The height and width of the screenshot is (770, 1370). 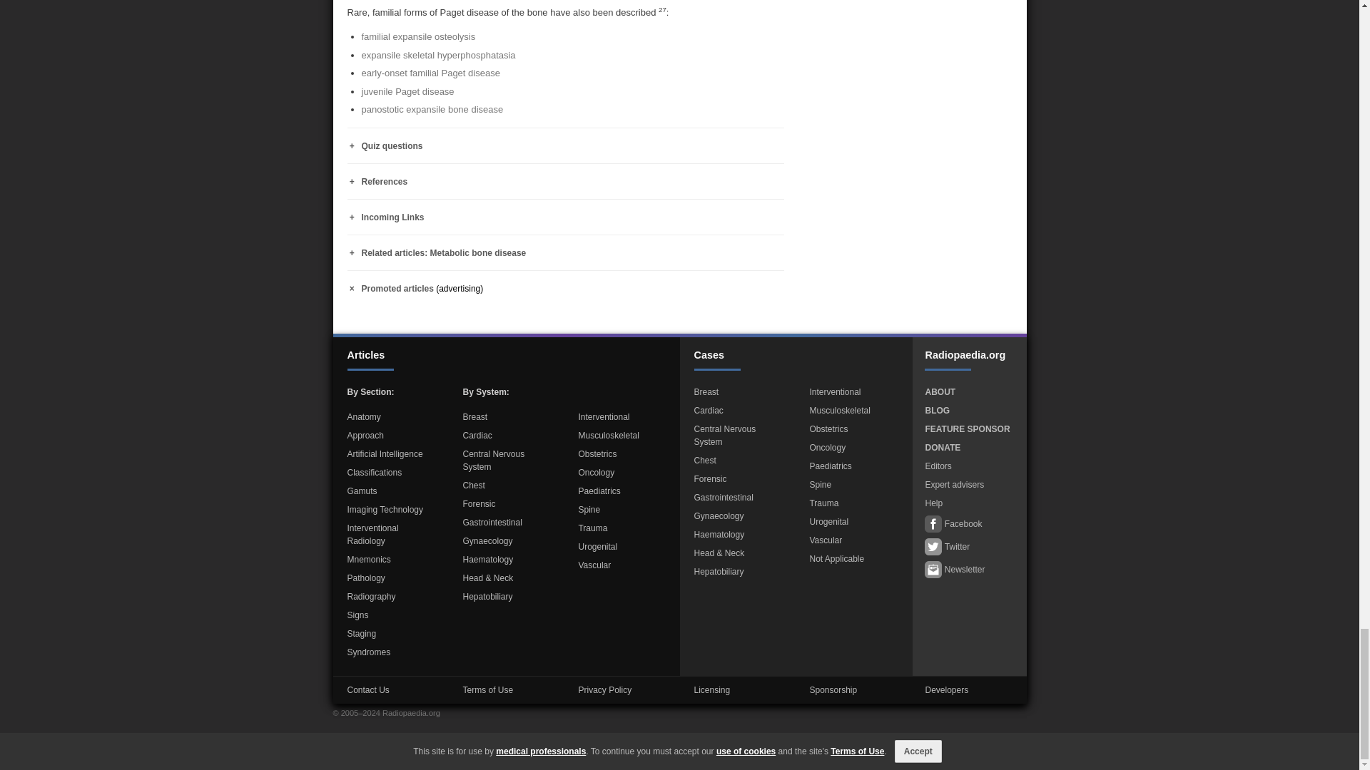 I want to click on panostotic expansile bone disease, so click(x=432, y=108).